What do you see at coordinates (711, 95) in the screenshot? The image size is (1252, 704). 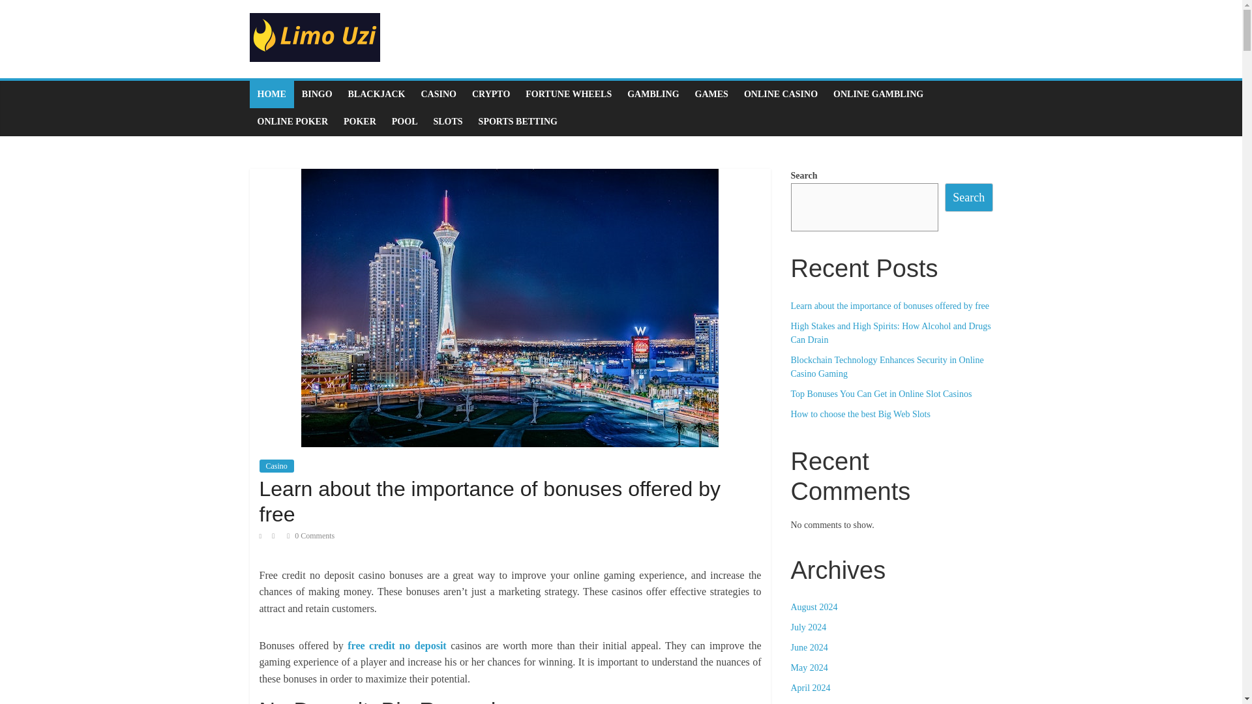 I see `GAMES` at bounding box center [711, 95].